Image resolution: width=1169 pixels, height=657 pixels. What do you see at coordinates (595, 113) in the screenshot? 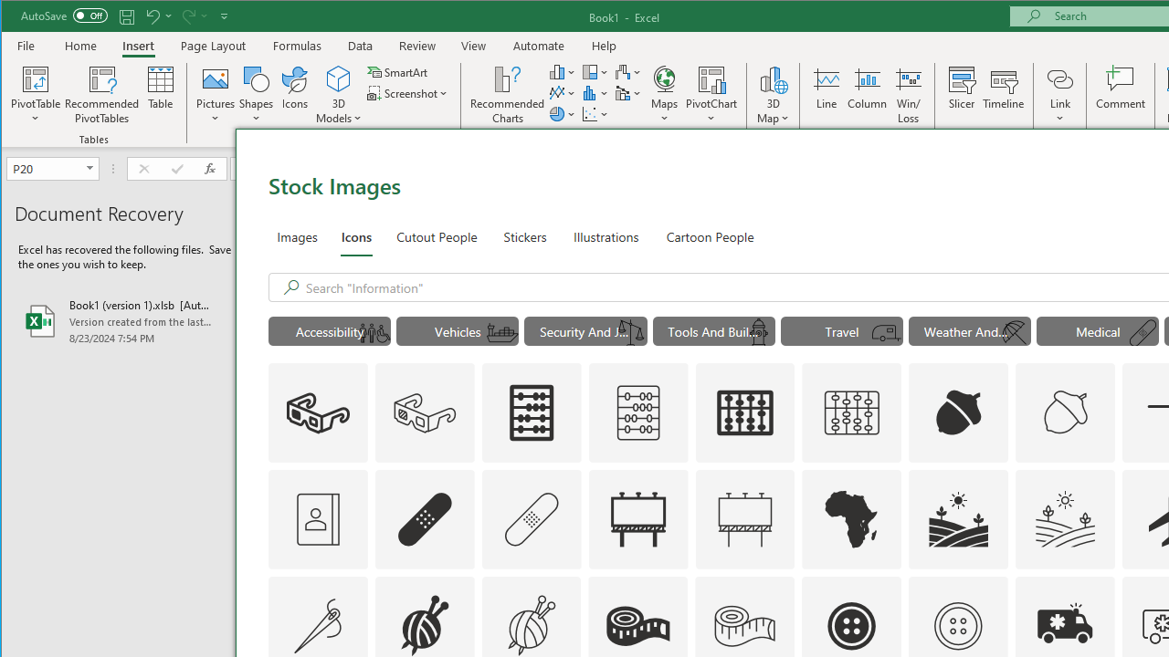
I see `Insert Scatter (X, Y) or Bubble Chart` at bounding box center [595, 113].